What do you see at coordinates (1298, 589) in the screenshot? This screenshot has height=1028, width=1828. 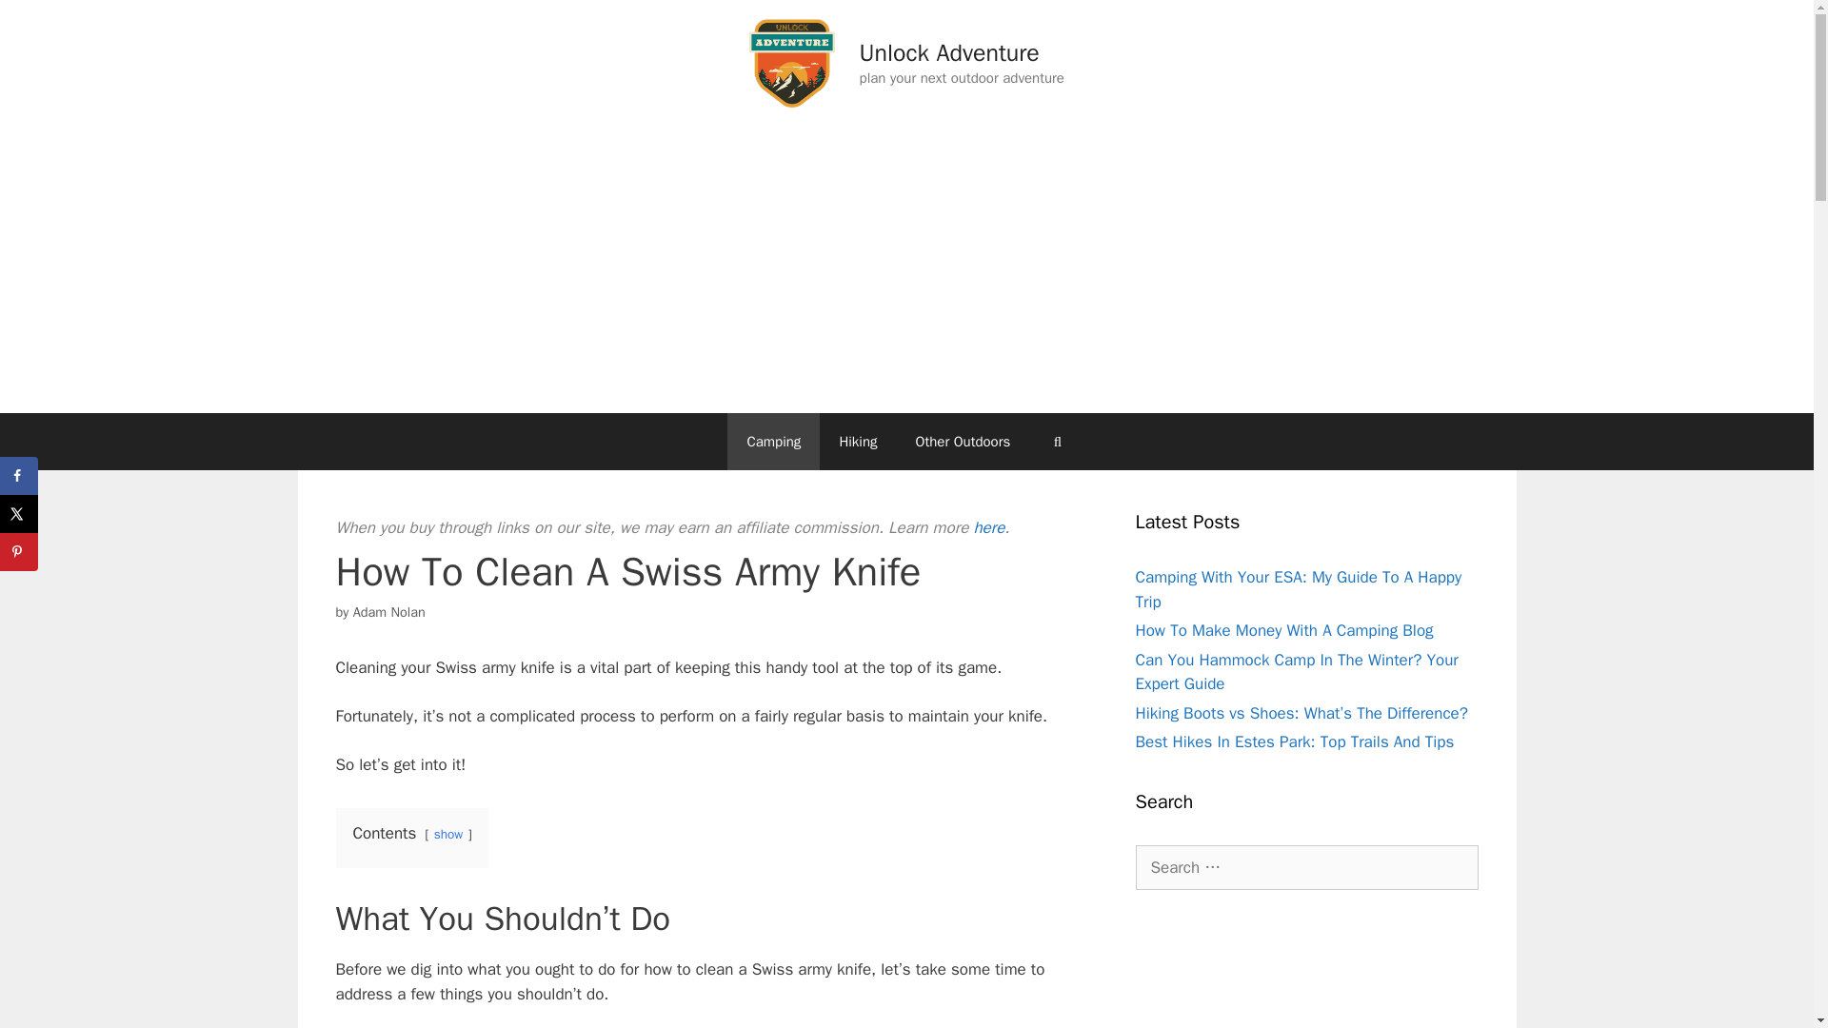 I see `Camping With Your ESA: My Guide To A Happy Trip` at bounding box center [1298, 589].